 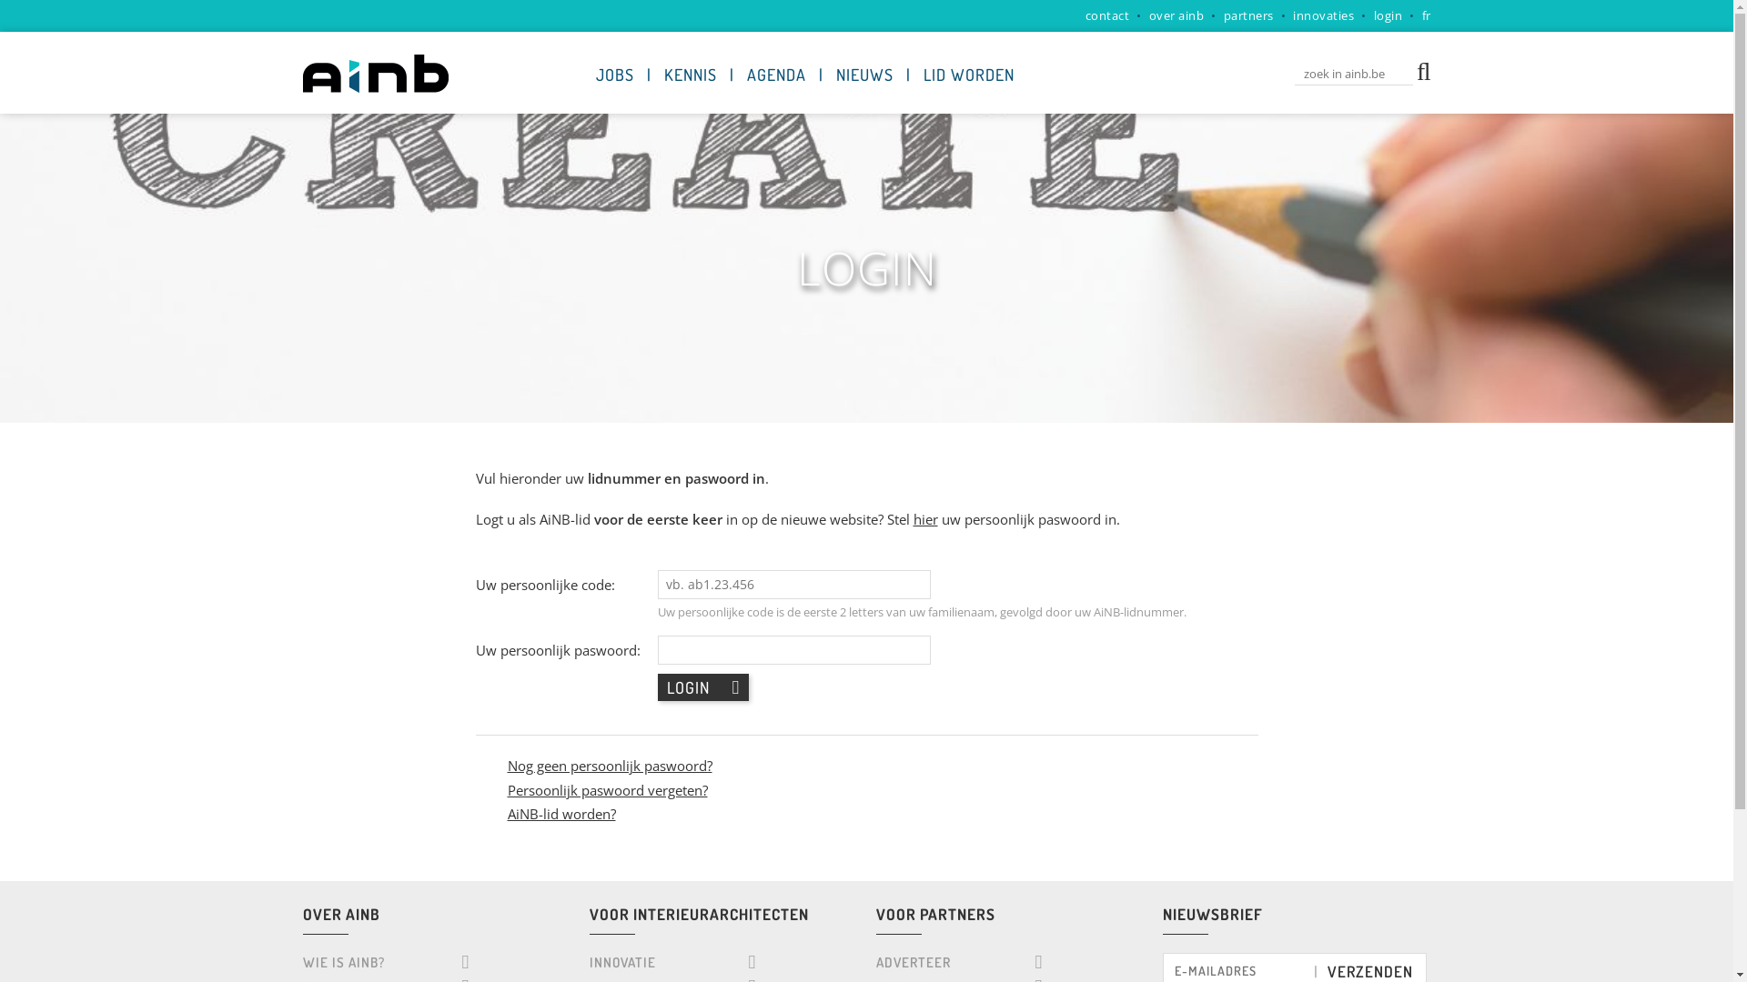 What do you see at coordinates (864, 75) in the screenshot?
I see `NIEUWS` at bounding box center [864, 75].